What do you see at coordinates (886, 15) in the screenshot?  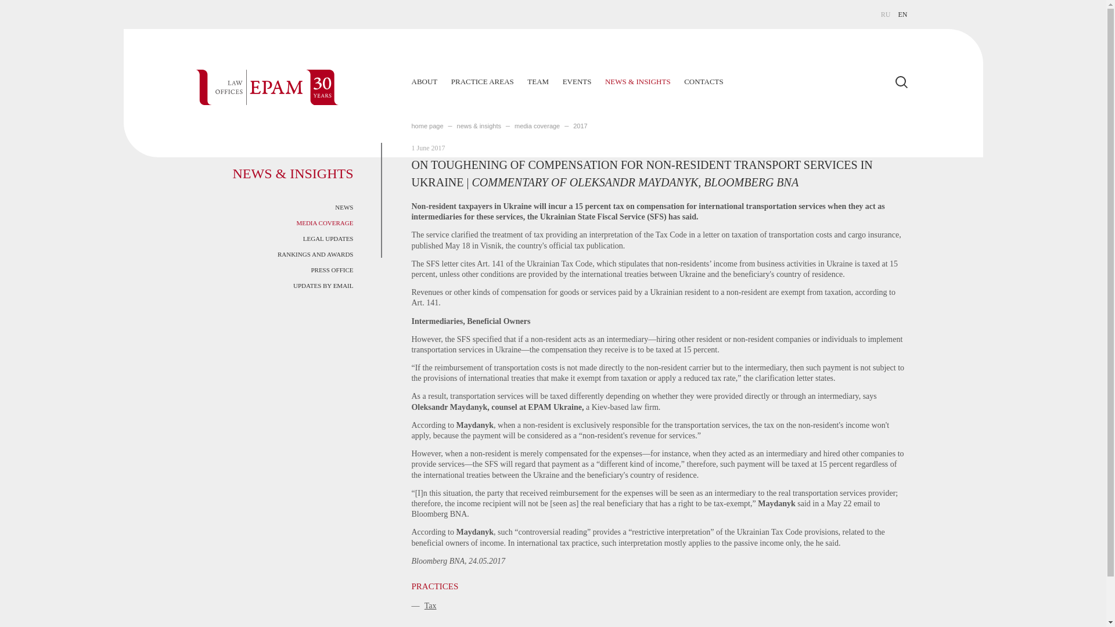 I see `RU` at bounding box center [886, 15].